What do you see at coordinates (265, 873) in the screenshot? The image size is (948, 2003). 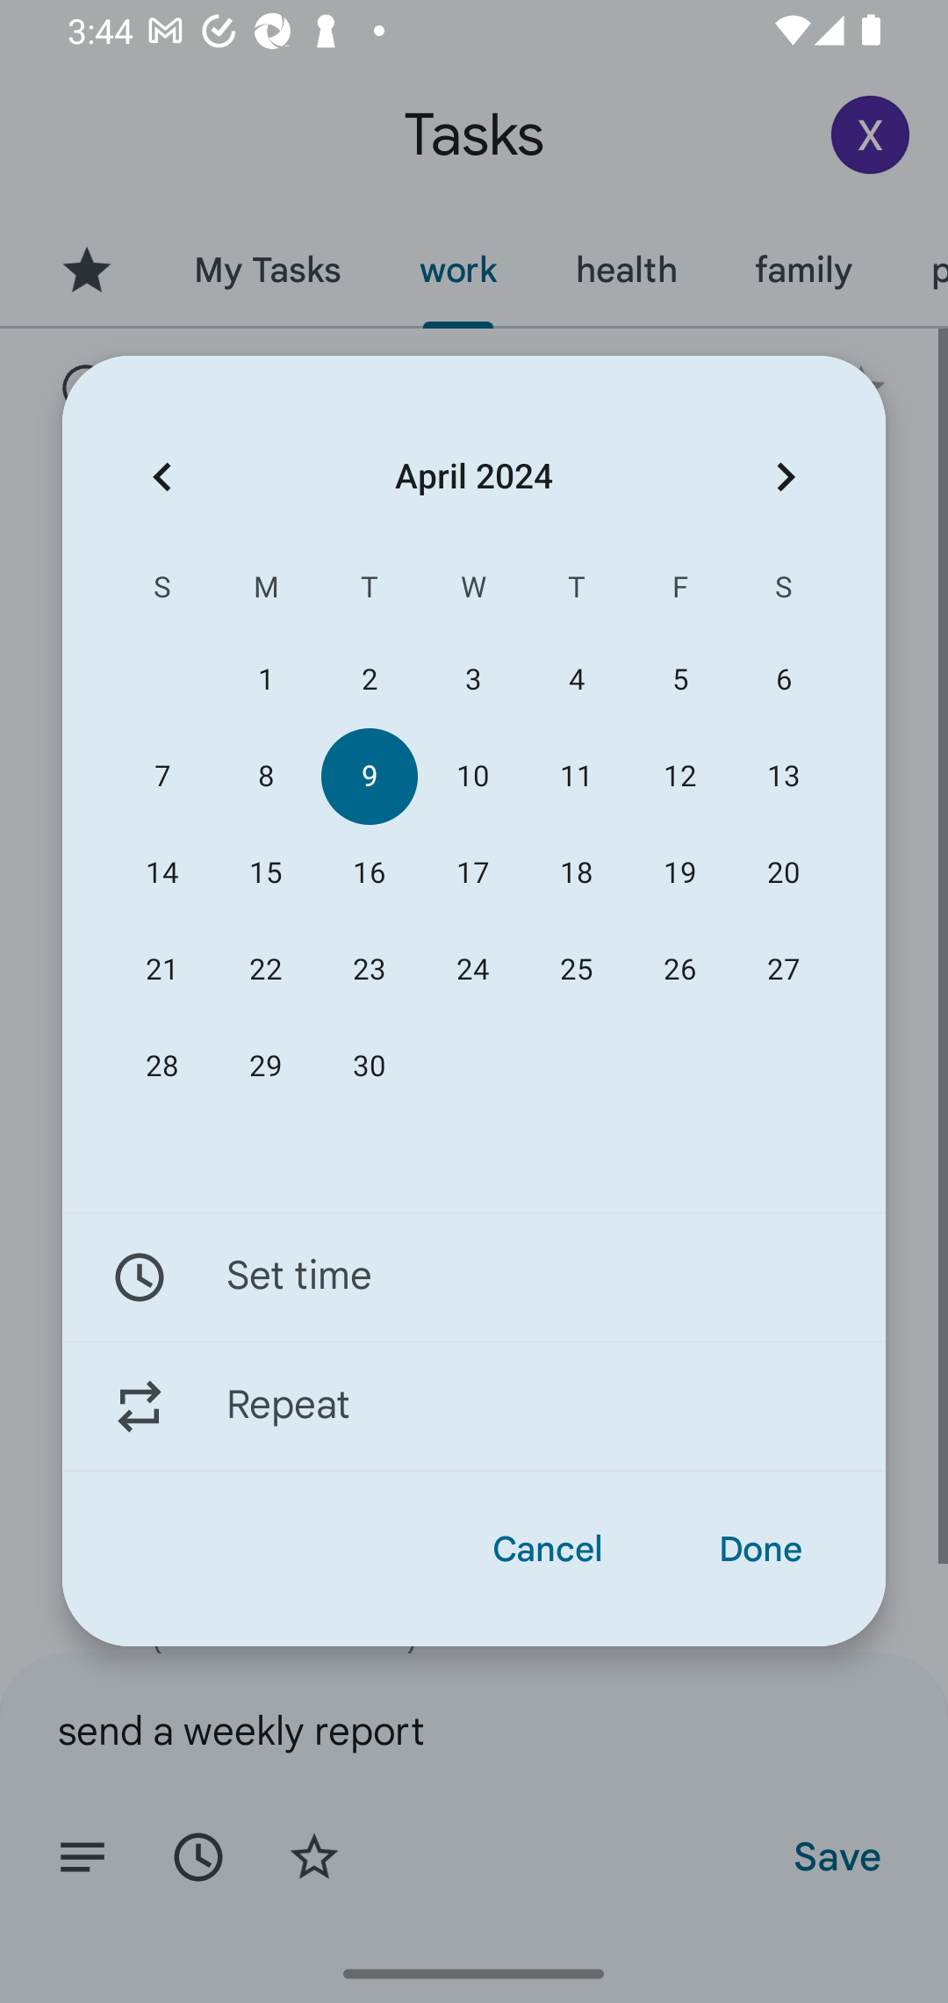 I see `15 15 April 2024` at bounding box center [265, 873].